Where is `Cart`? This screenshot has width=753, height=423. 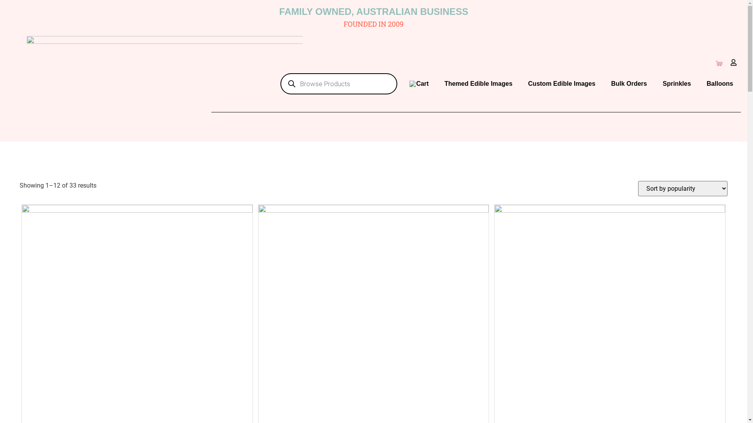 Cart is located at coordinates (419, 83).